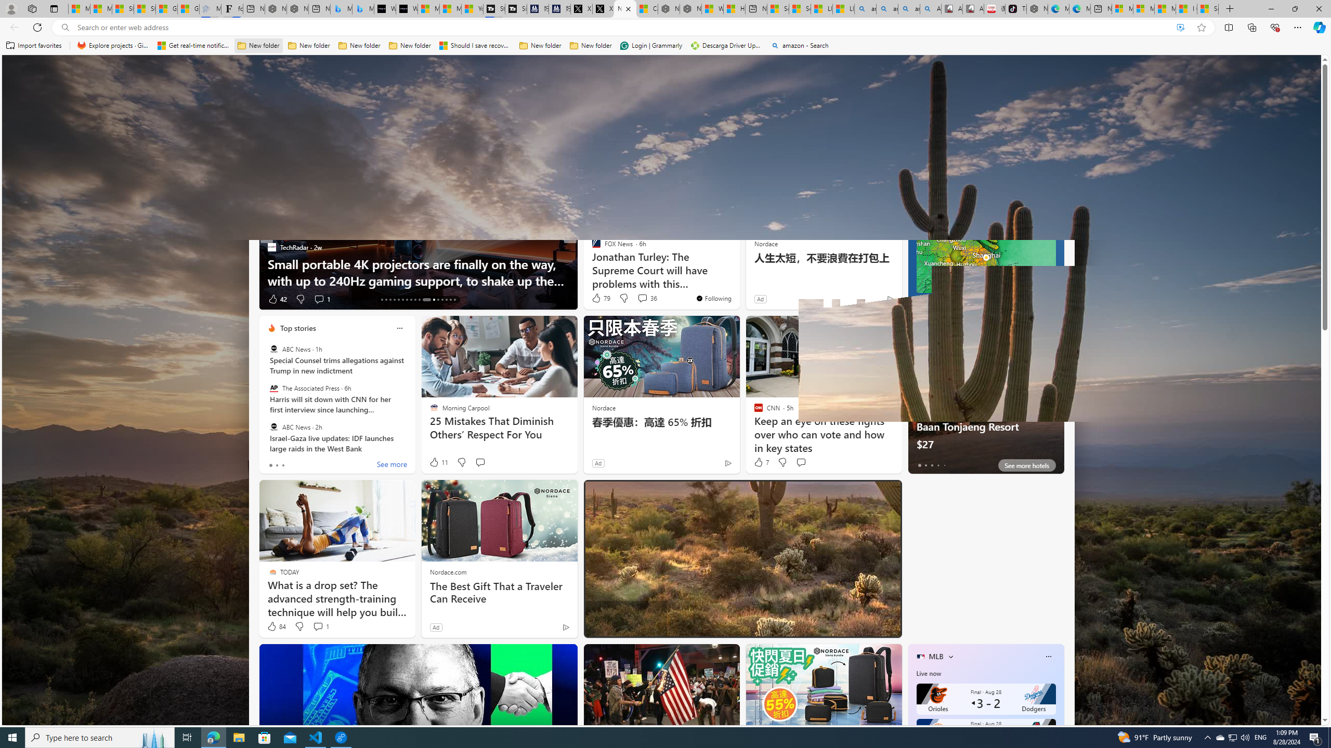 The height and width of the screenshot is (748, 1331). Describe the element at coordinates (747, 138) in the screenshot. I see `Traffic` at that location.